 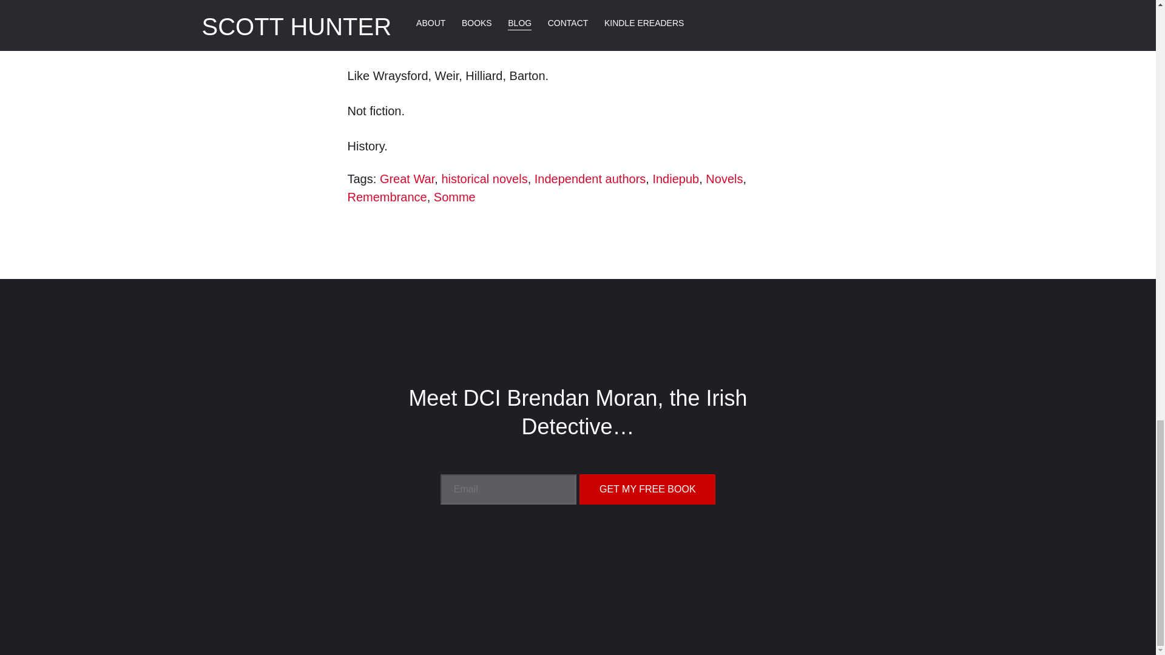 What do you see at coordinates (590, 178) in the screenshot?
I see `Independent authors` at bounding box center [590, 178].